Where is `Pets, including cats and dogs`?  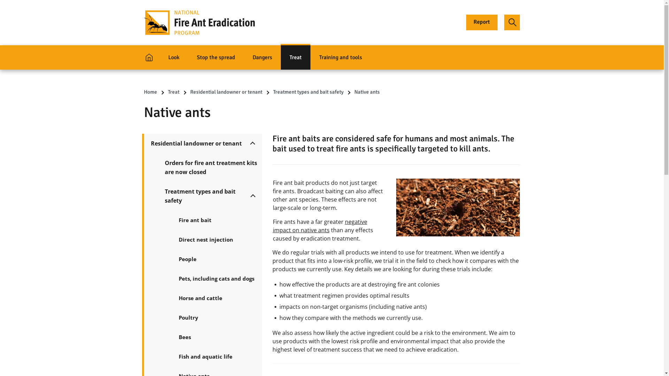 Pets, including cats and dogs is located at coordinates (217, 279).